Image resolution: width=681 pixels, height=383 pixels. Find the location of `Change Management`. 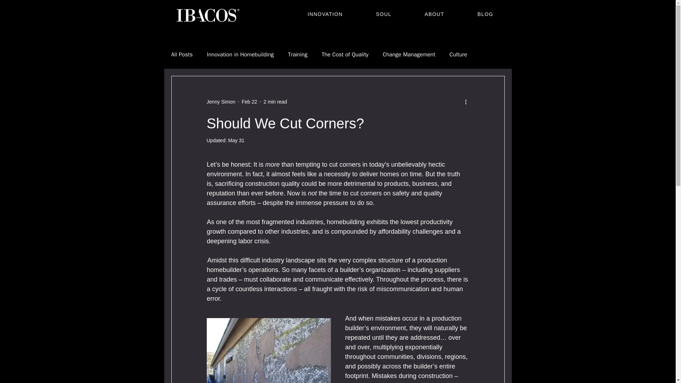

Change Management is located at coordinates (409, 55).